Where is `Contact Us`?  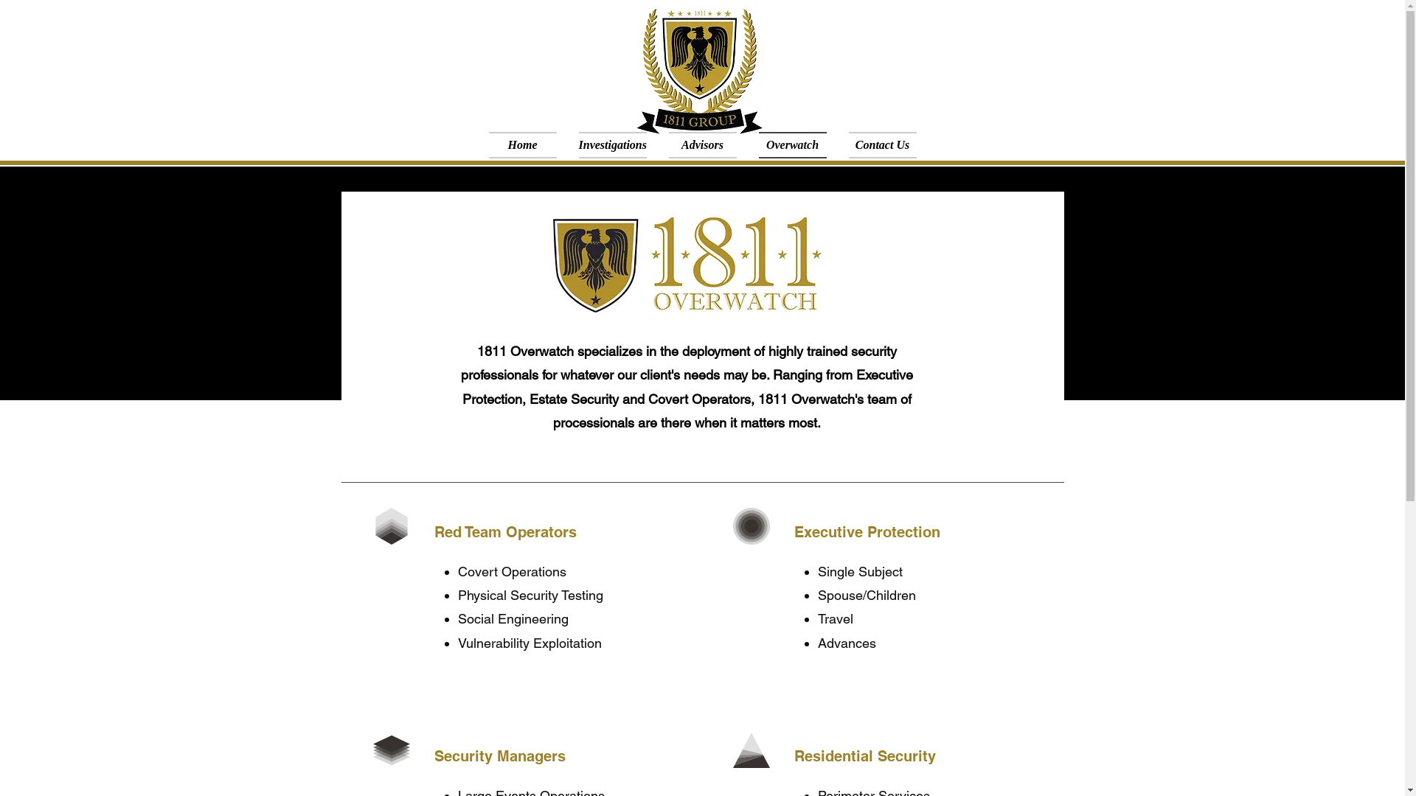
Contact Us is located at coordinates (883, 145).